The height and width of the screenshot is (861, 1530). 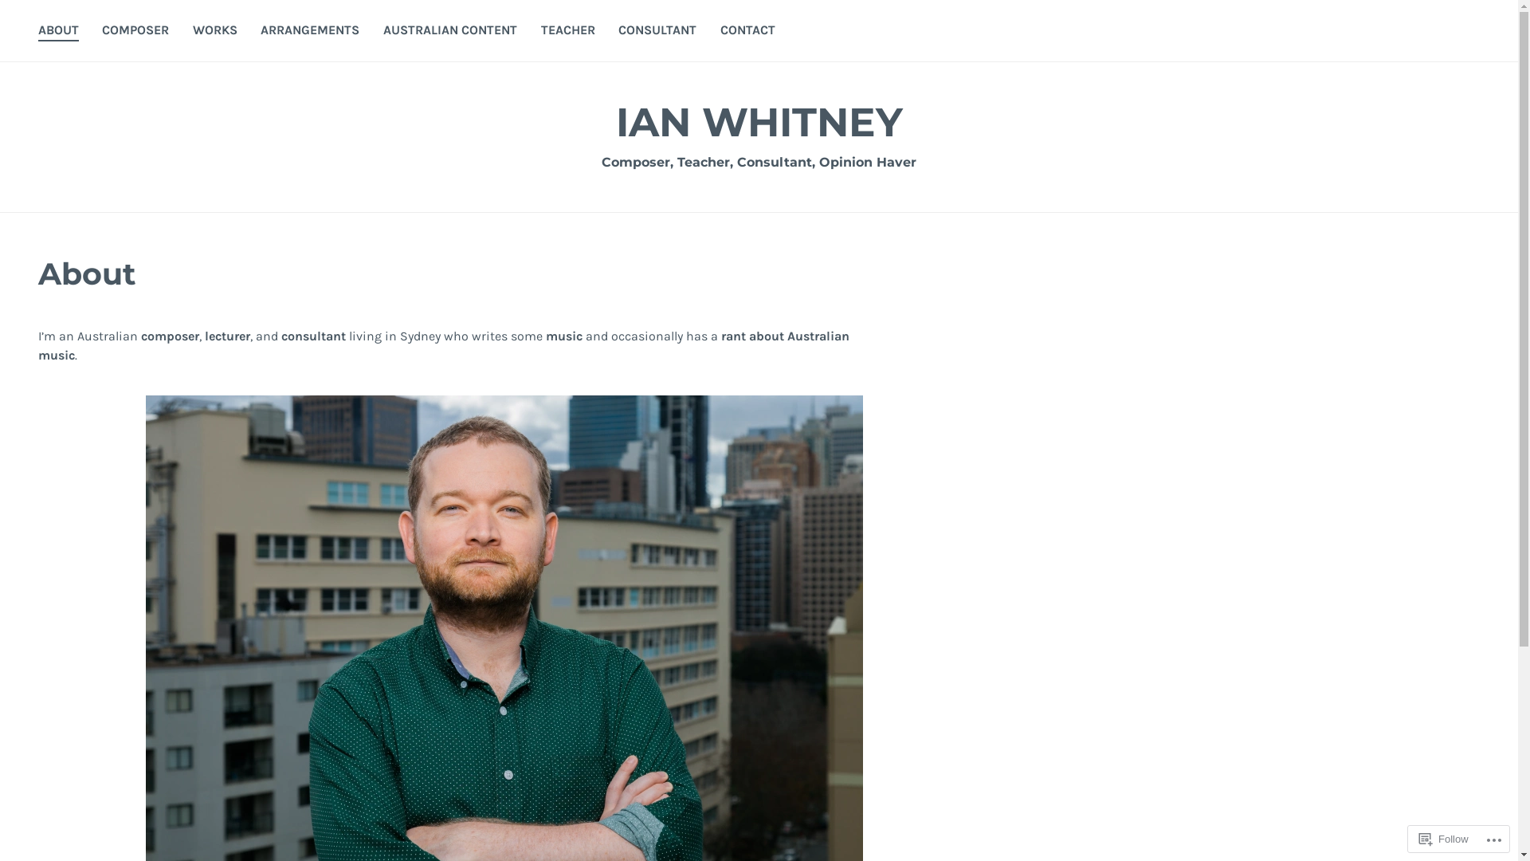 I want to click on composer, so click(x=171, y=336).